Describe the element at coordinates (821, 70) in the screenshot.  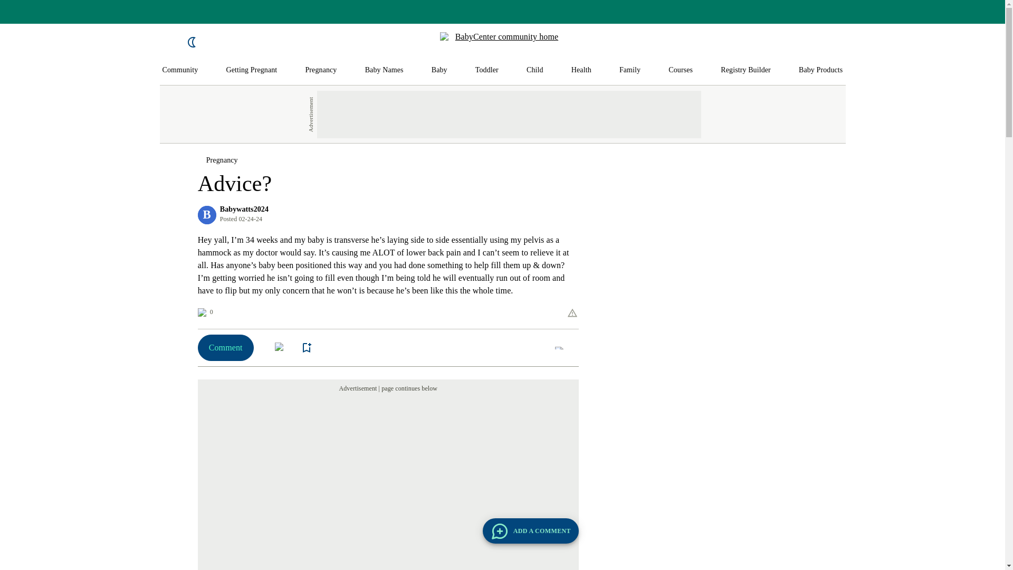
I see `Baby Products` at that location.